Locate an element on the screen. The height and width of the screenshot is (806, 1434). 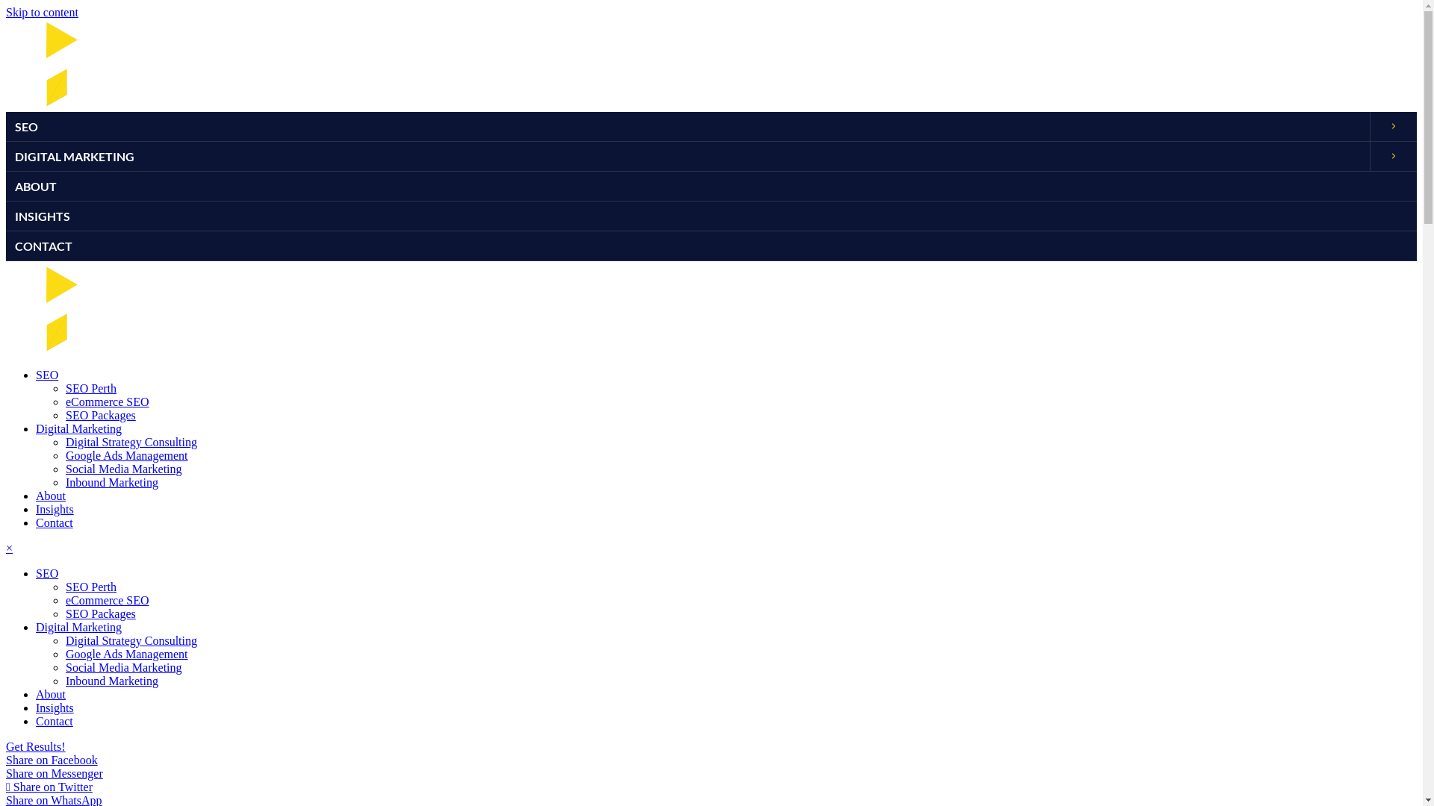
Contact is located at coordinates (55, 721).